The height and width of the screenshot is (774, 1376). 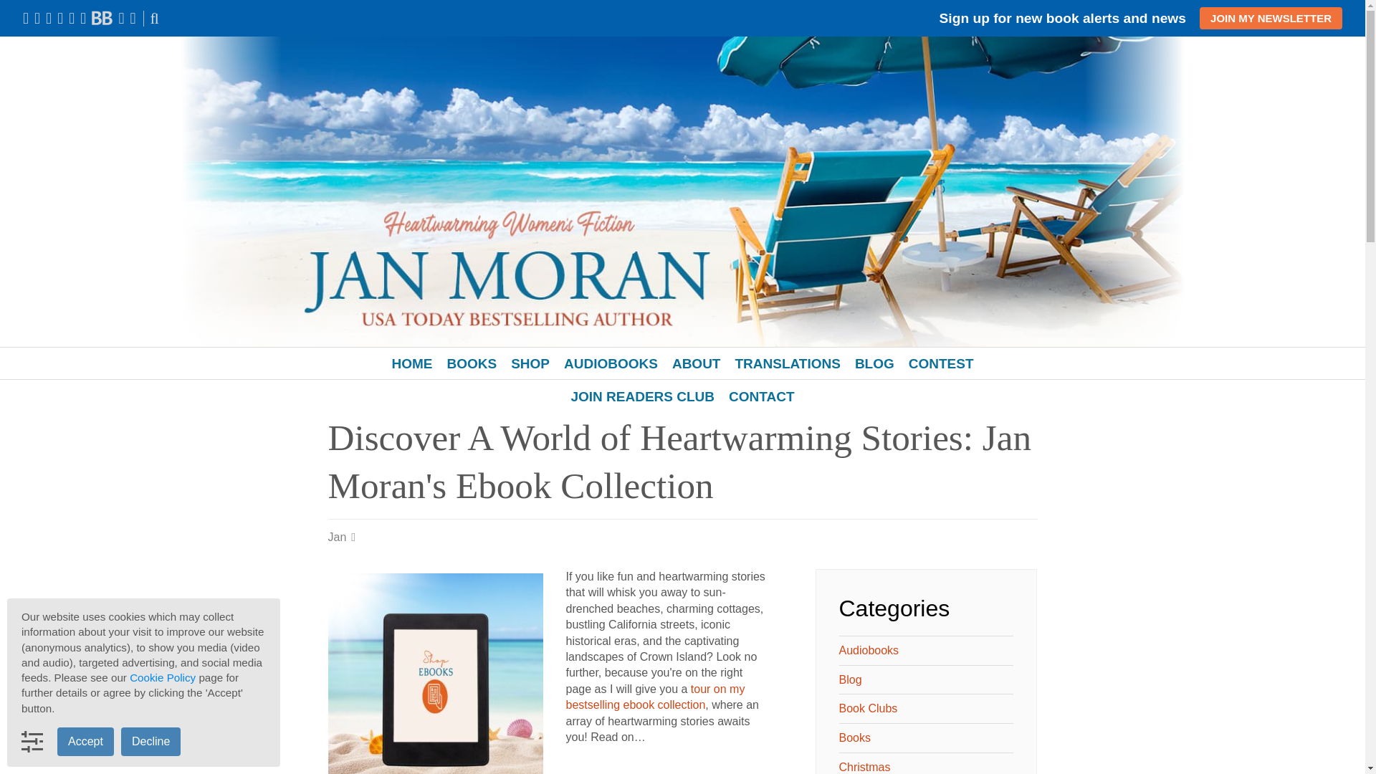 I want to click on Follow on Pinterest, so click(x=72, y=17).